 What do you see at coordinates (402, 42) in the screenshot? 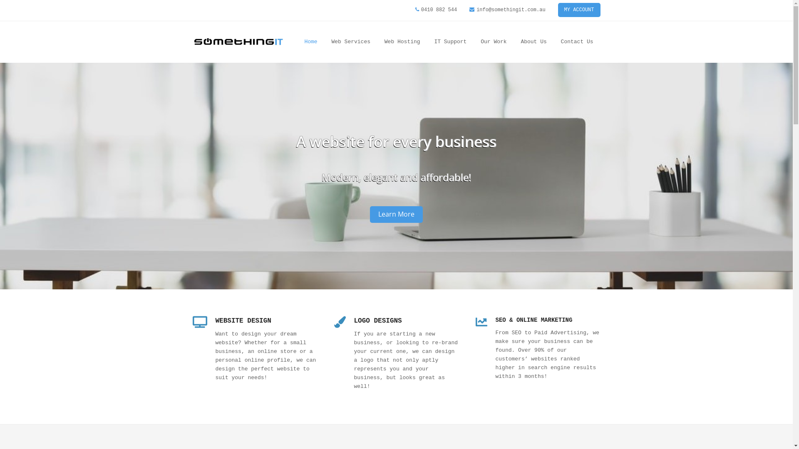
I see `Web Hosting` at bounding box center [402, 42].